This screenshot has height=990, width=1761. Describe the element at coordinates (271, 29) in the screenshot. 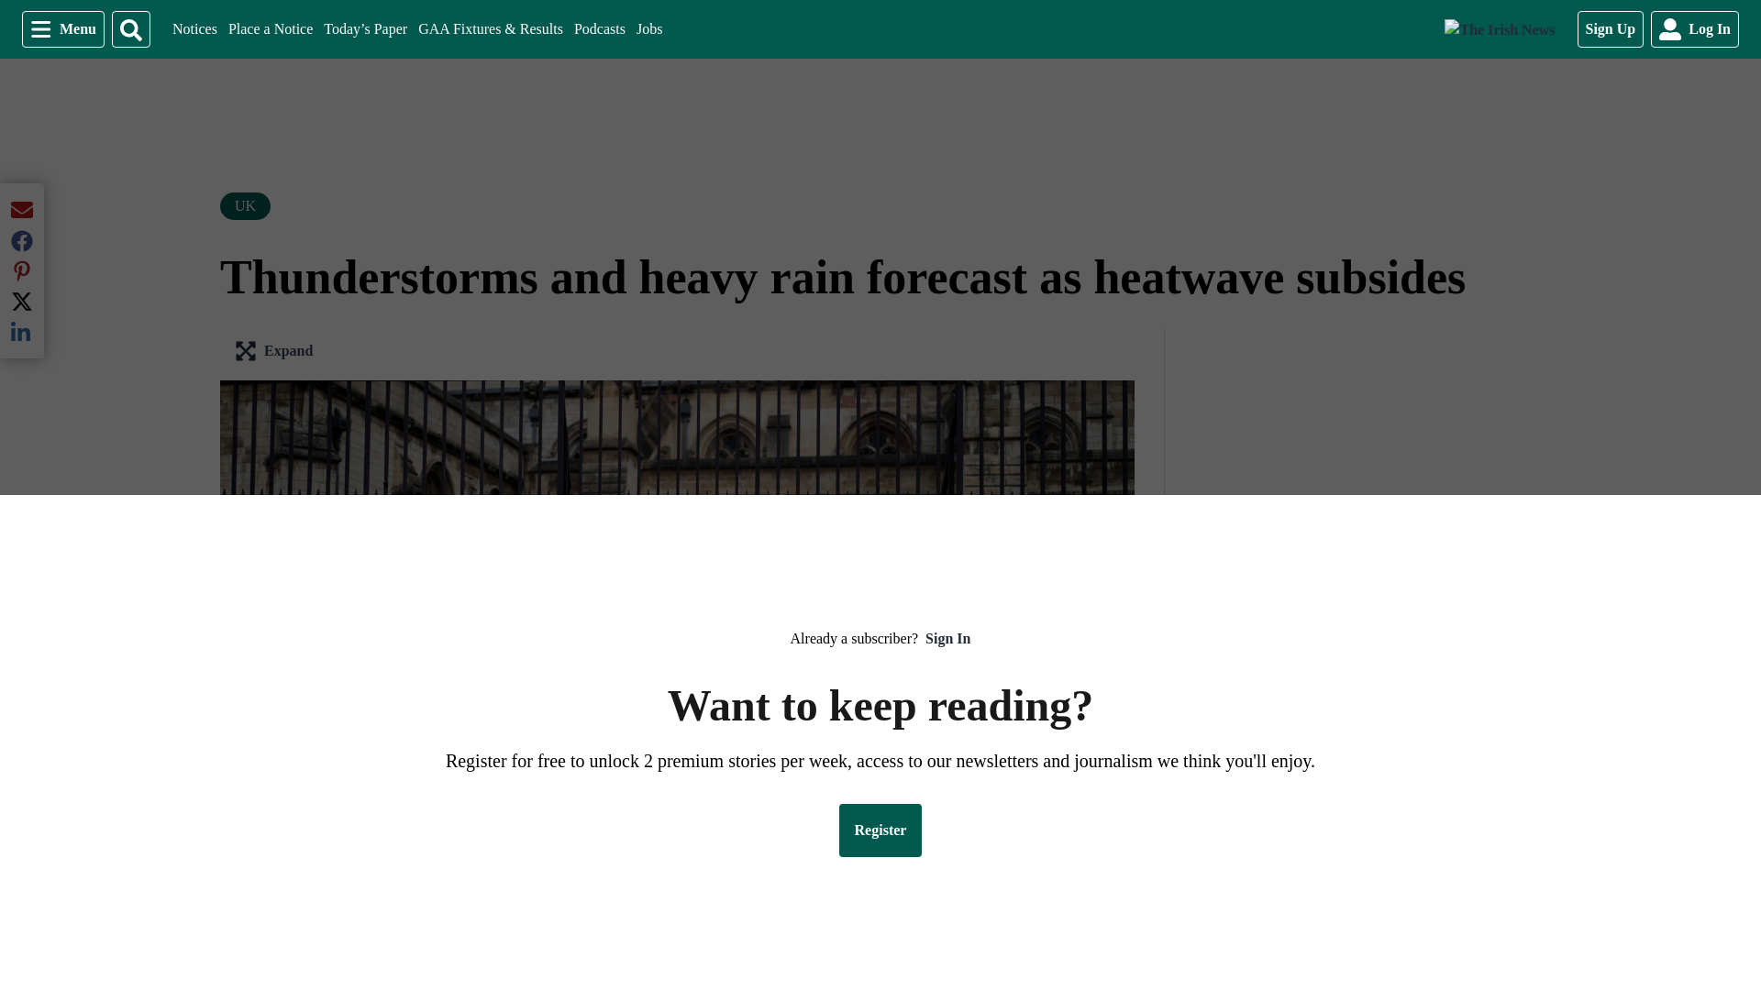

I see `The Irish News` at that location.